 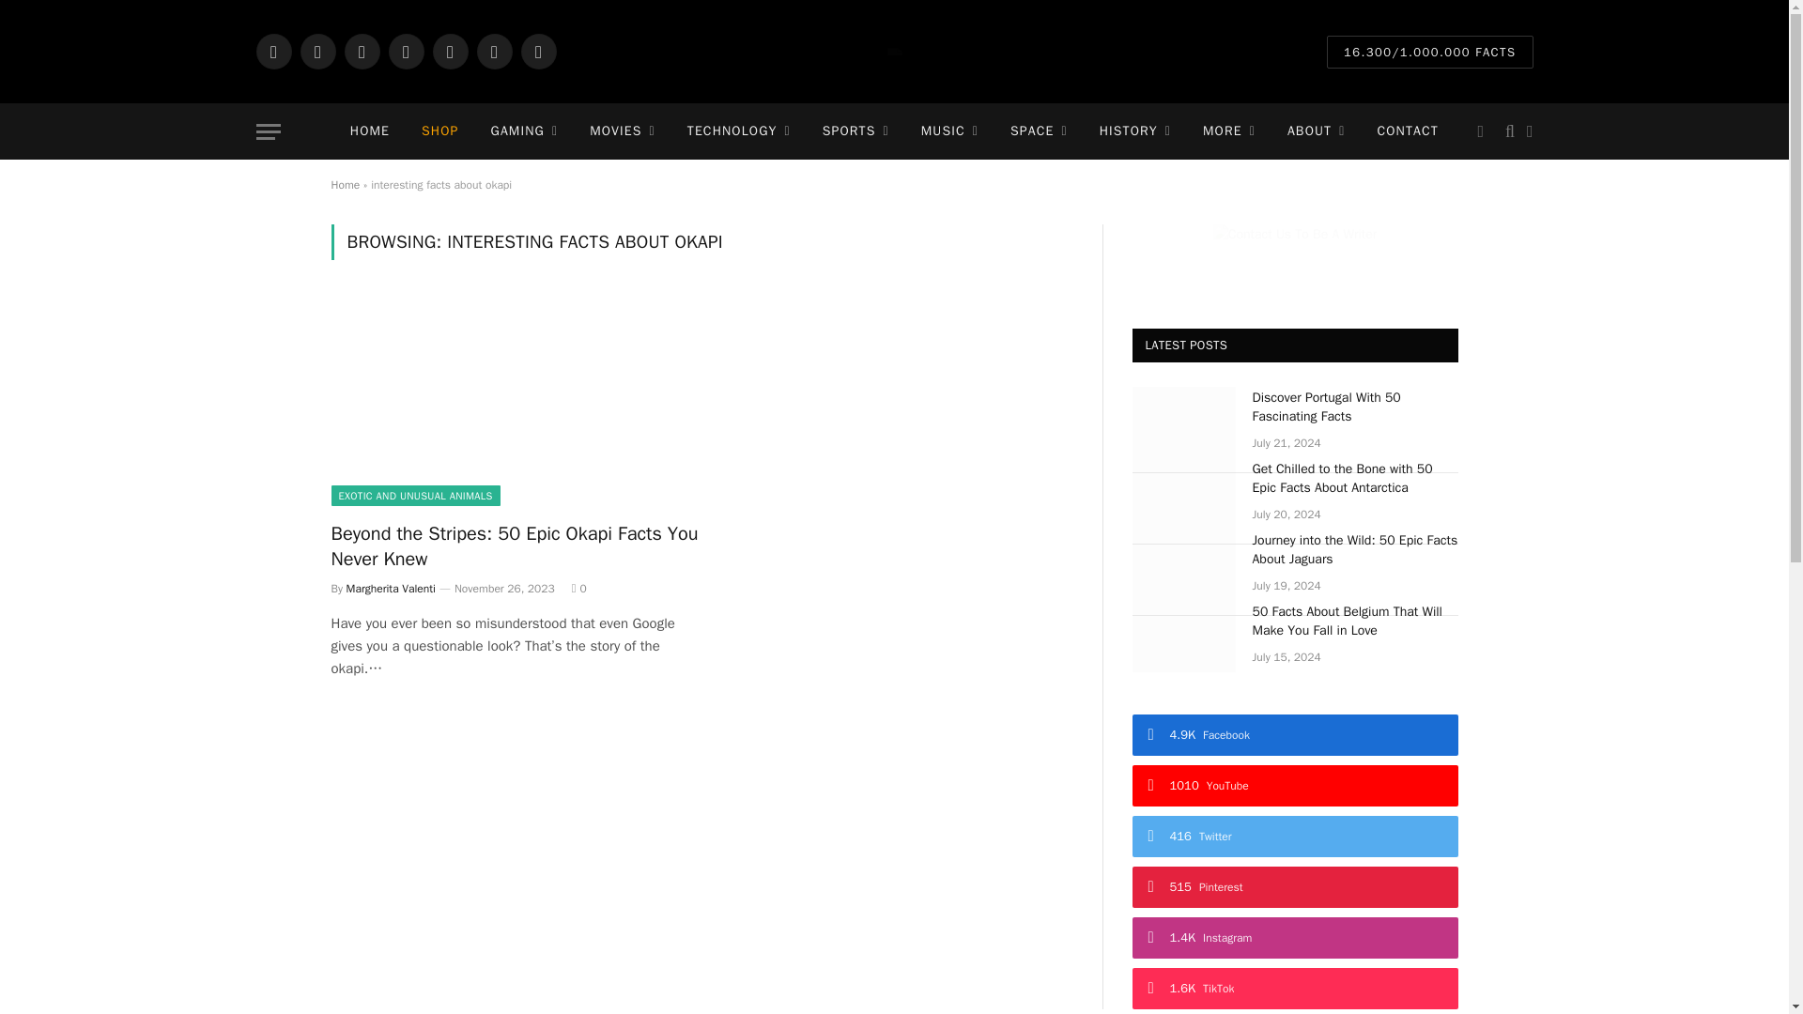 I want to click on TECHNOLOGY, so click(x=738, y=131).